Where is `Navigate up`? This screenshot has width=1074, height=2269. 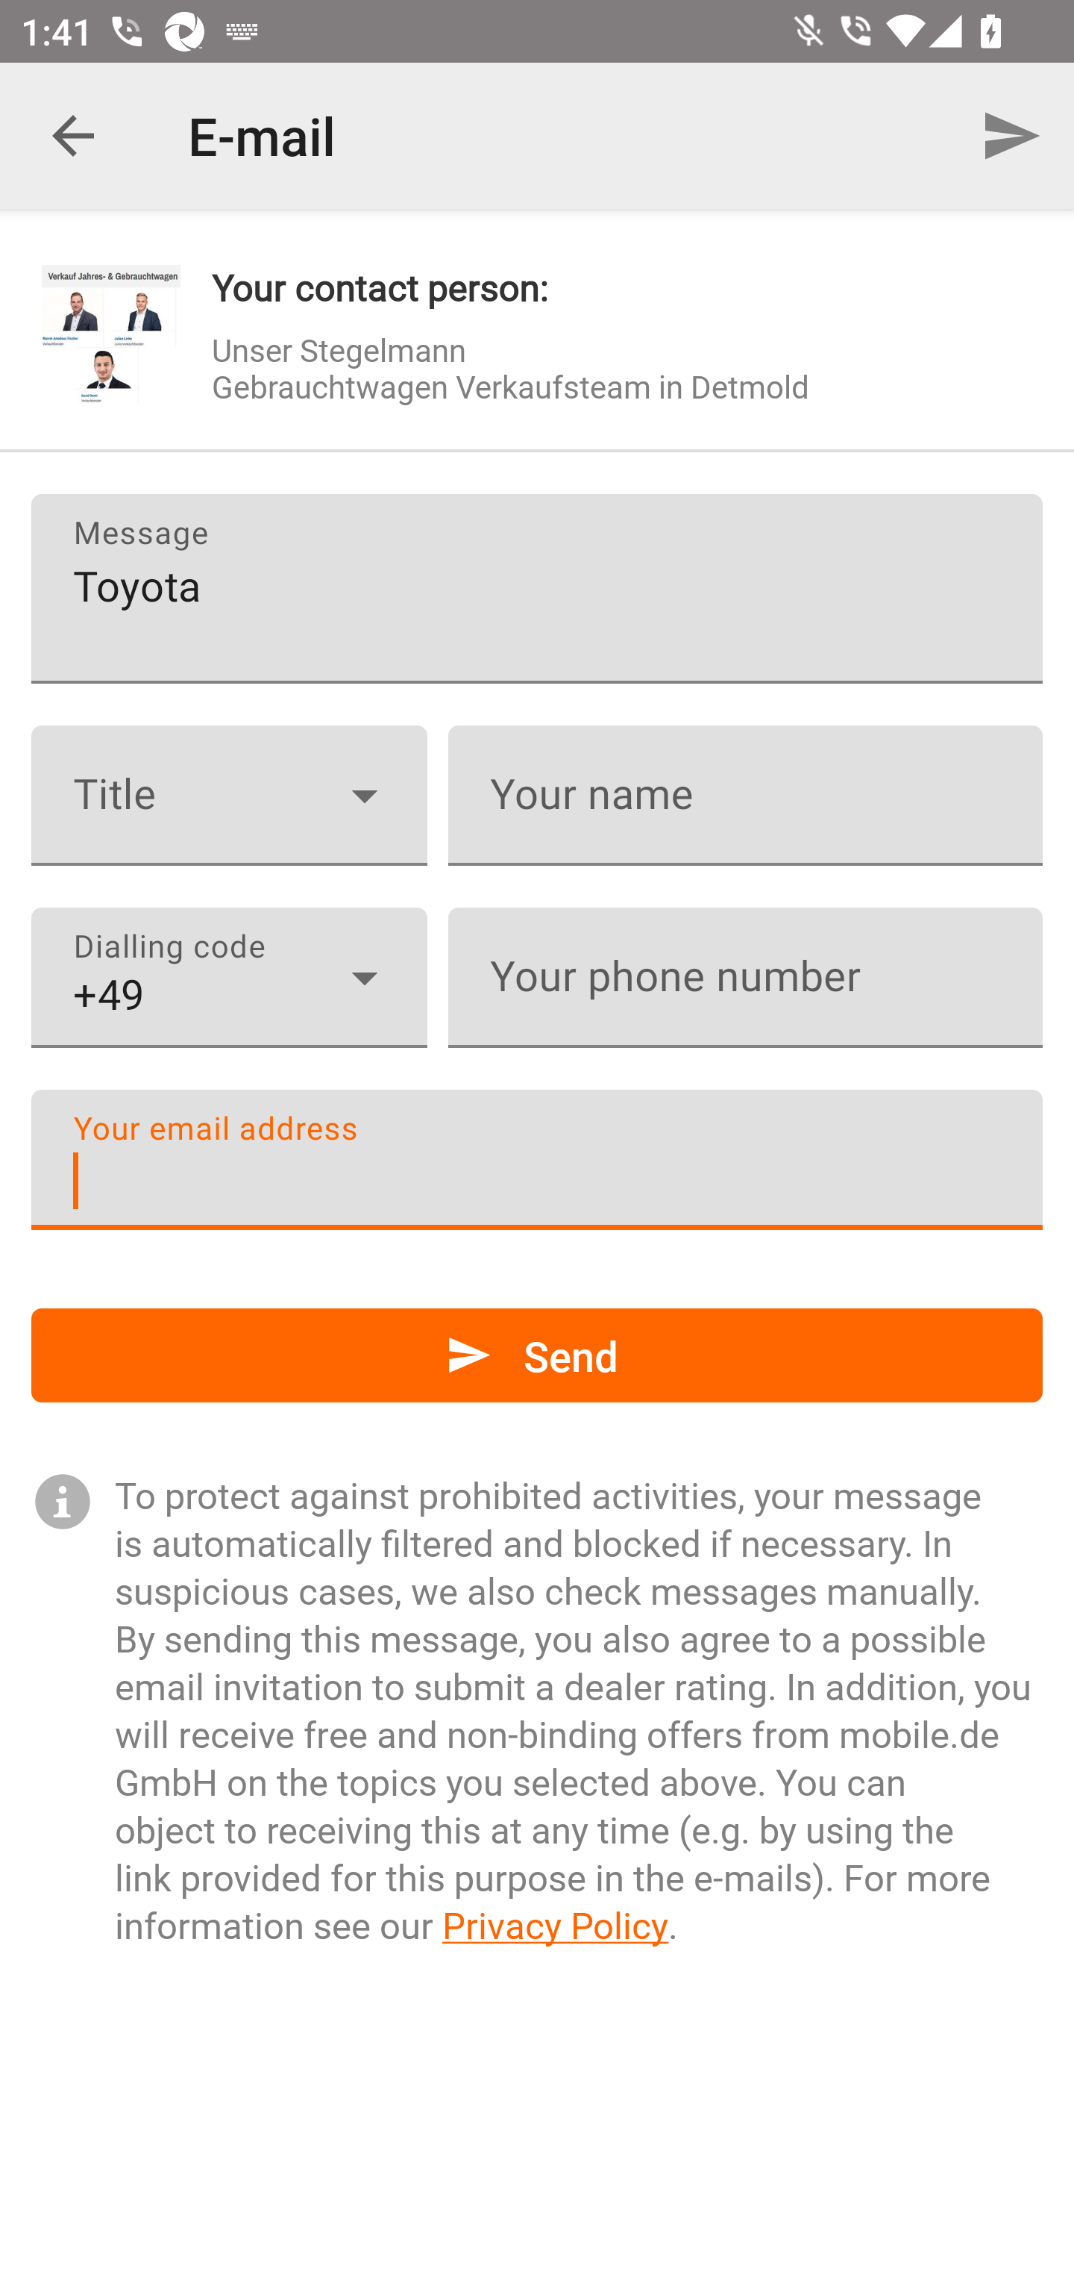 Navigate up is located at coordinates (73, 136).